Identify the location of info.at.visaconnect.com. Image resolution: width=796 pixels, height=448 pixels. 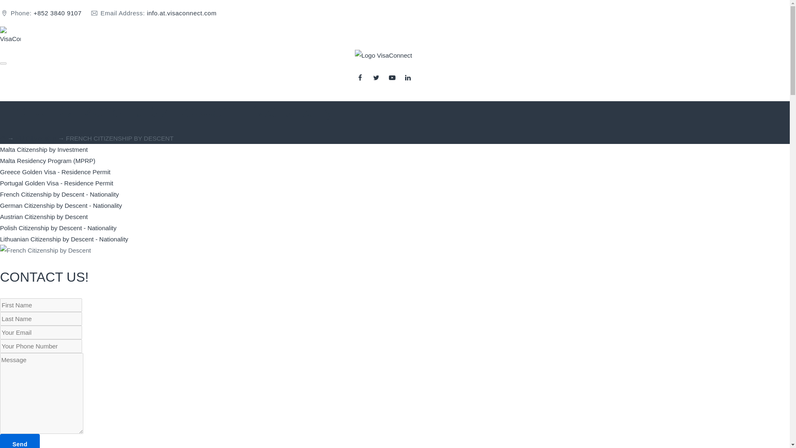
(182, 12).